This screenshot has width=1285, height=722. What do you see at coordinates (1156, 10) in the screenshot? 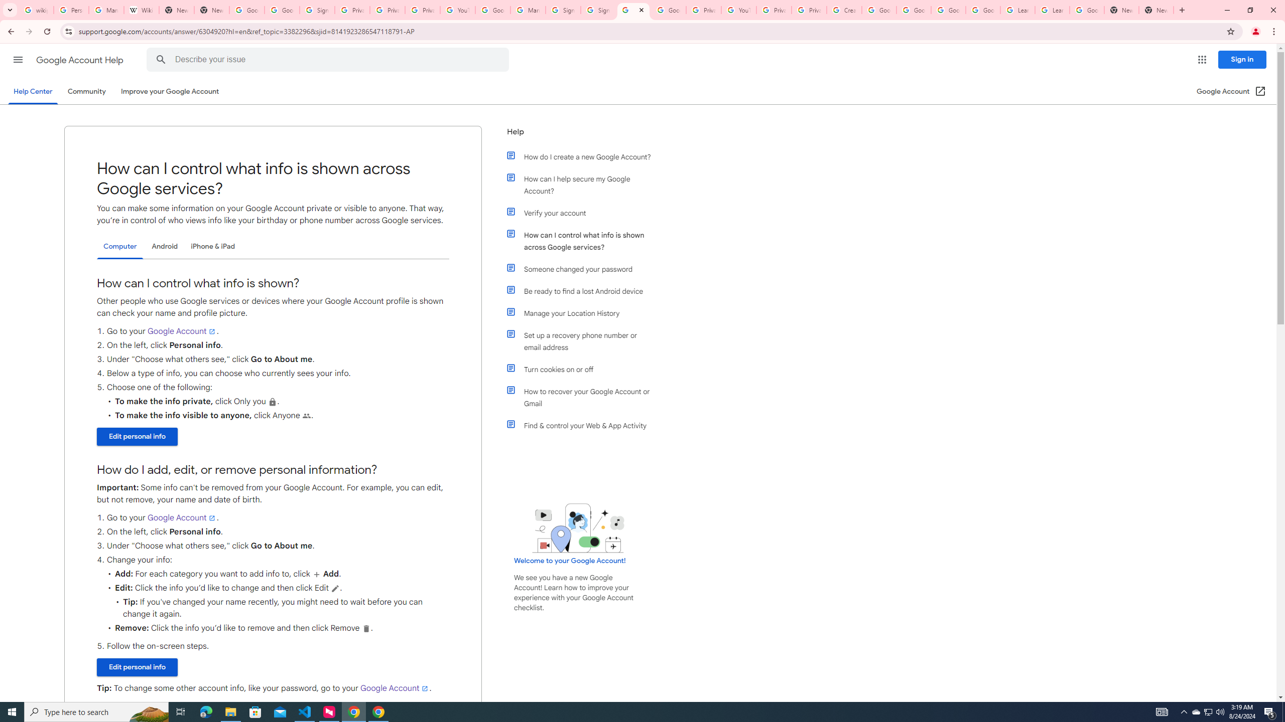
I see `New Tab` at bounding box center [1156, 10].